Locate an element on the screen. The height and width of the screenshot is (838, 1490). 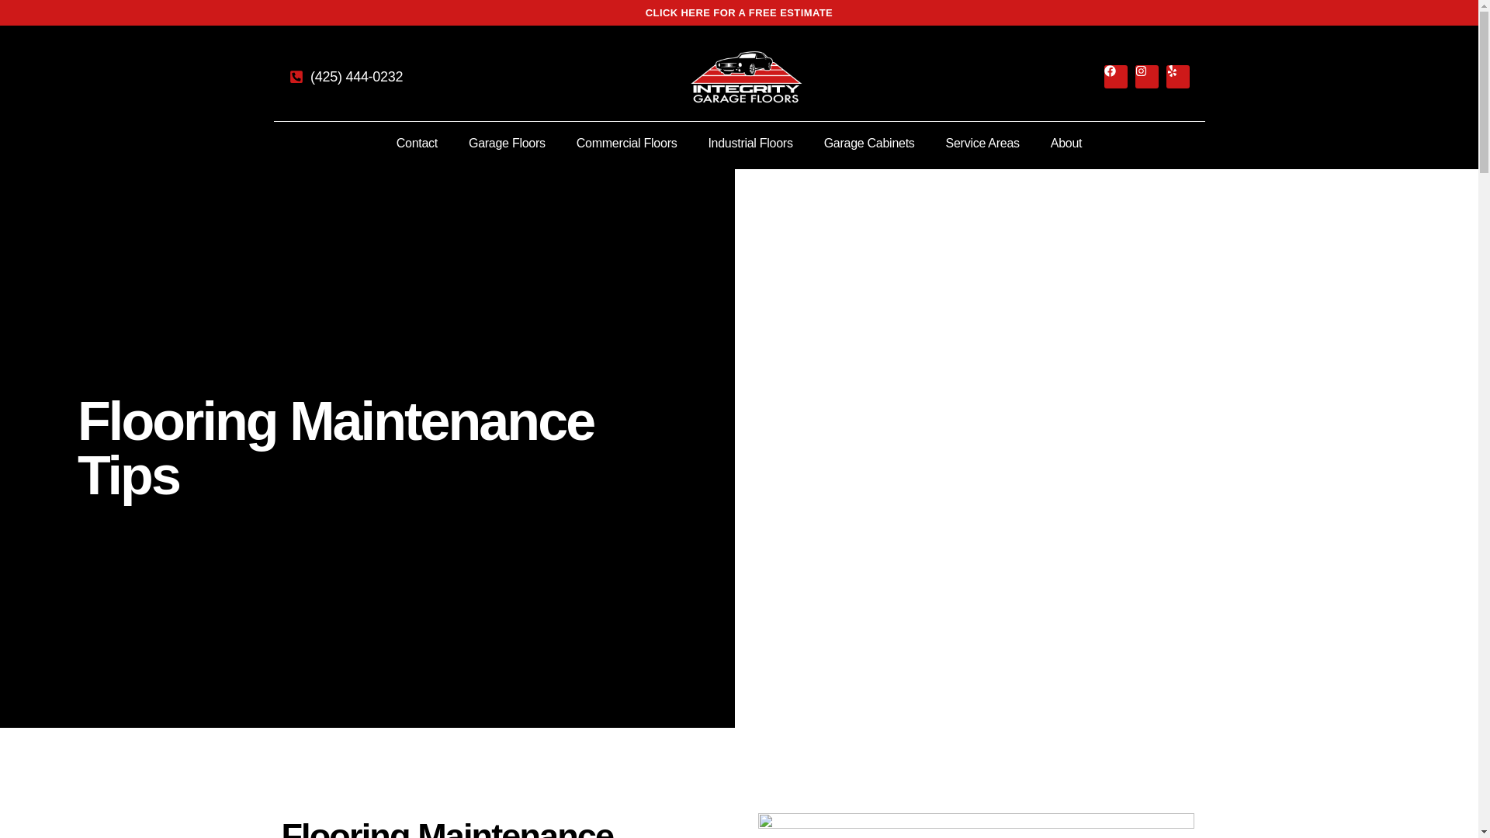
Contact is located at coordinates (417, 144).